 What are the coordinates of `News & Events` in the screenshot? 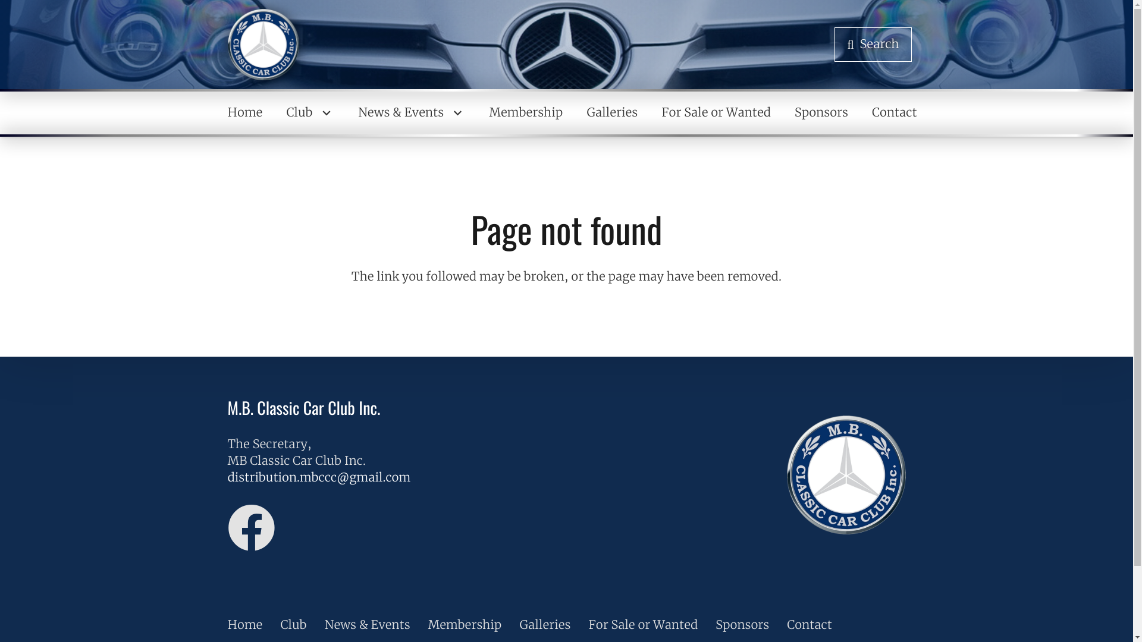 It's located at (412, 113).